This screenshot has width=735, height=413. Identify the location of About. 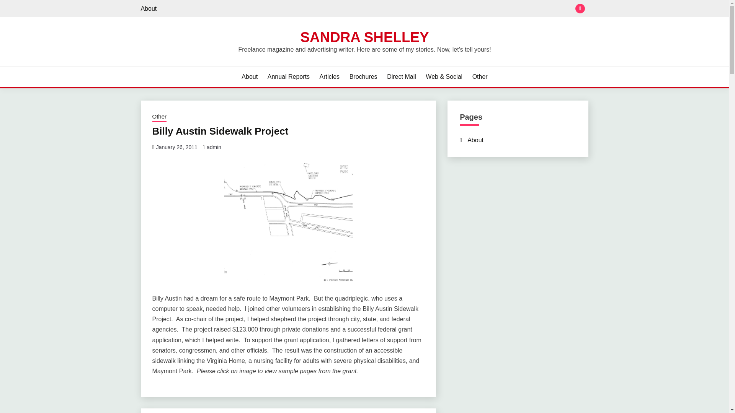
(149, 8).